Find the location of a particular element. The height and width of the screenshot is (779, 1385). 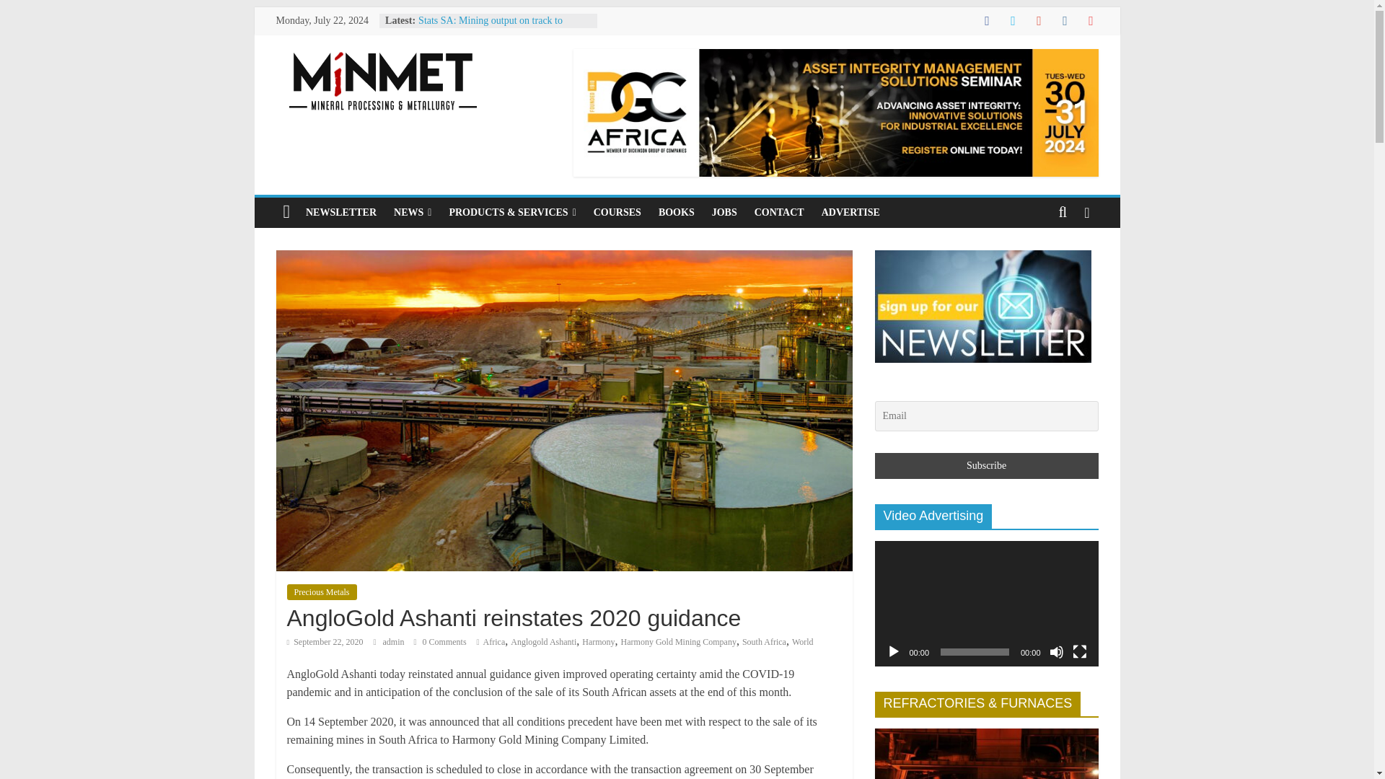

Africa is located at coordinates (494, 642).